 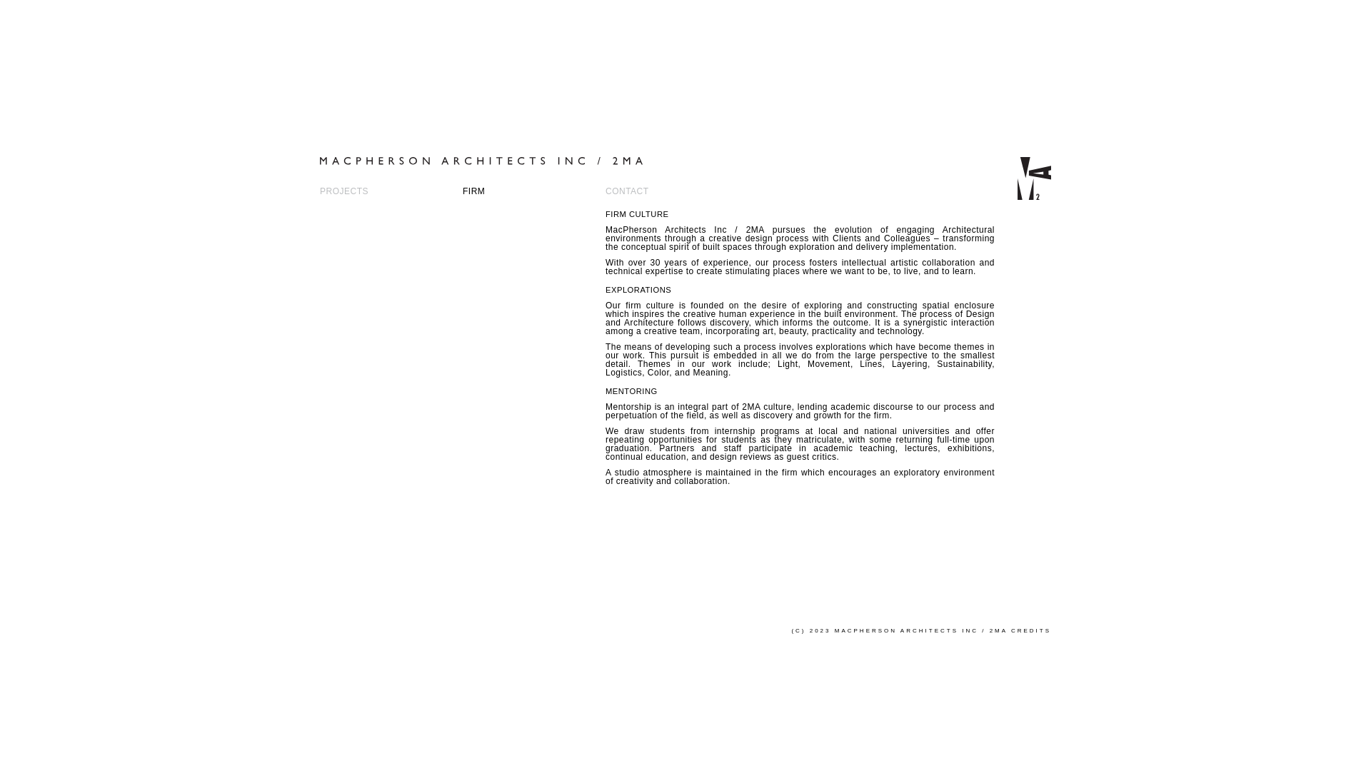 I want to click on Back to MacPherson Architects Home, so click(x=1030, y=196).